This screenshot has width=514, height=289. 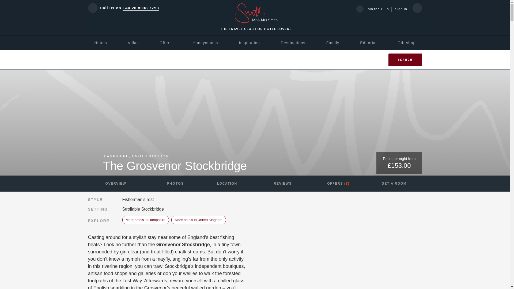 What do you see at coordinates (150, 156) in the screenshot?
I see `UNITED KINGDOM` at bounding box center [150, 156].